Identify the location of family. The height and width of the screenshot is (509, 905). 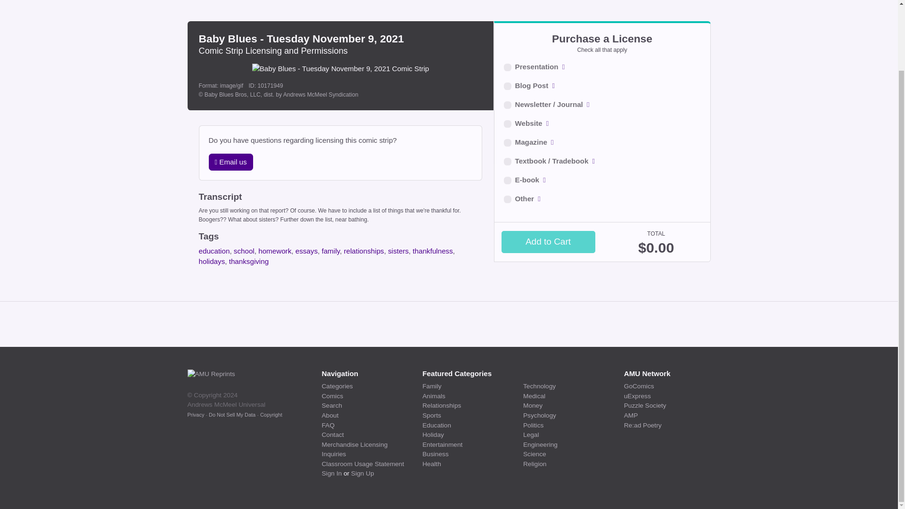
(330, 251).